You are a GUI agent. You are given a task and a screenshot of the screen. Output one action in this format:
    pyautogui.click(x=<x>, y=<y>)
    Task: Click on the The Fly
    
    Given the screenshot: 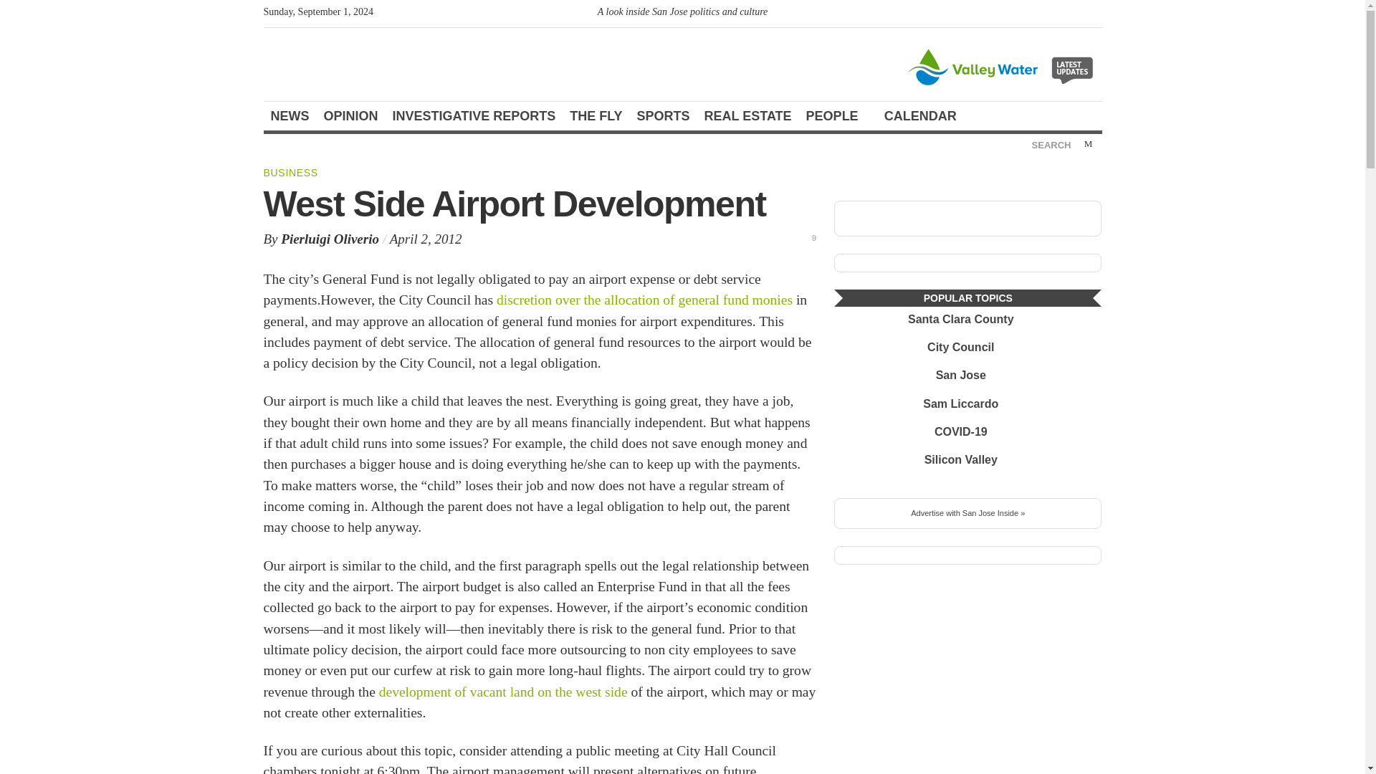 What is the action you would take?
    pyautogui.click(x=596, y=116)
    